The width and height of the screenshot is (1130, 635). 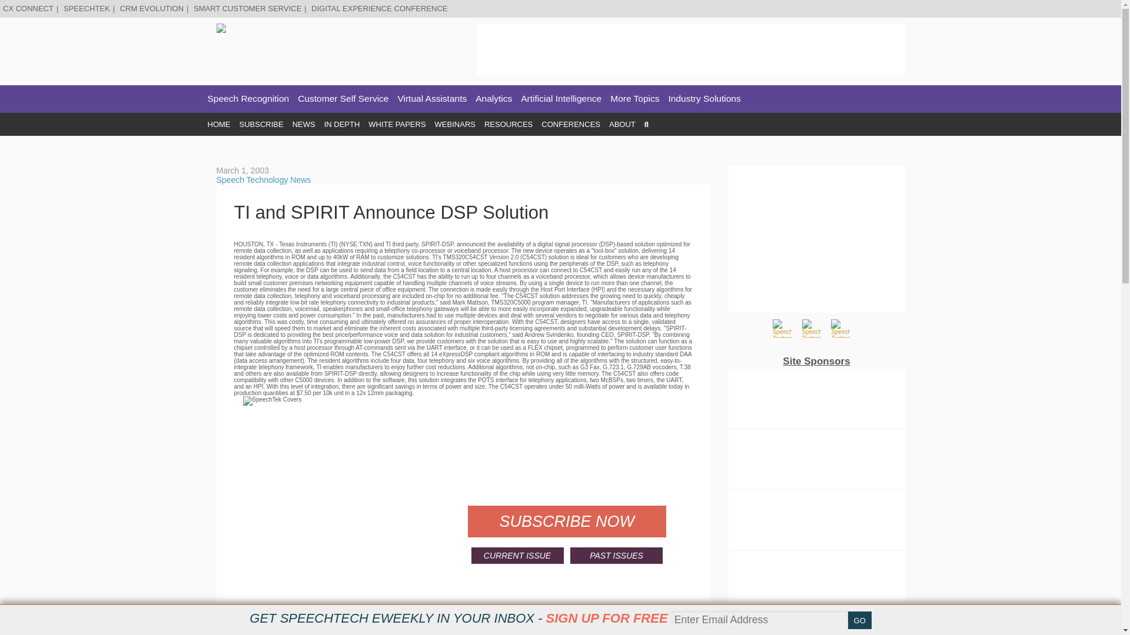 What do you see at coordinates (28, 8) in the screenshot?
I see `CX CONNECT` at bounding box center [28, 8].